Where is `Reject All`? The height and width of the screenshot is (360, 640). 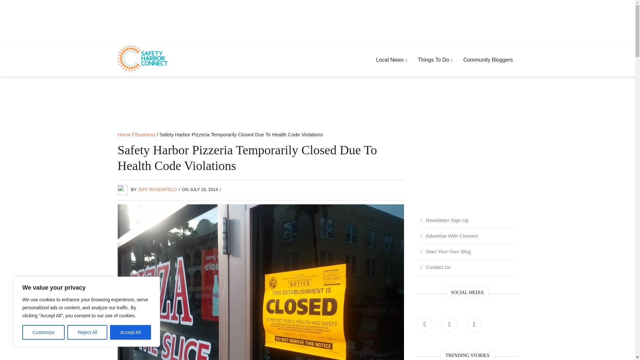 Reject All is located at coordinates (87, 332).